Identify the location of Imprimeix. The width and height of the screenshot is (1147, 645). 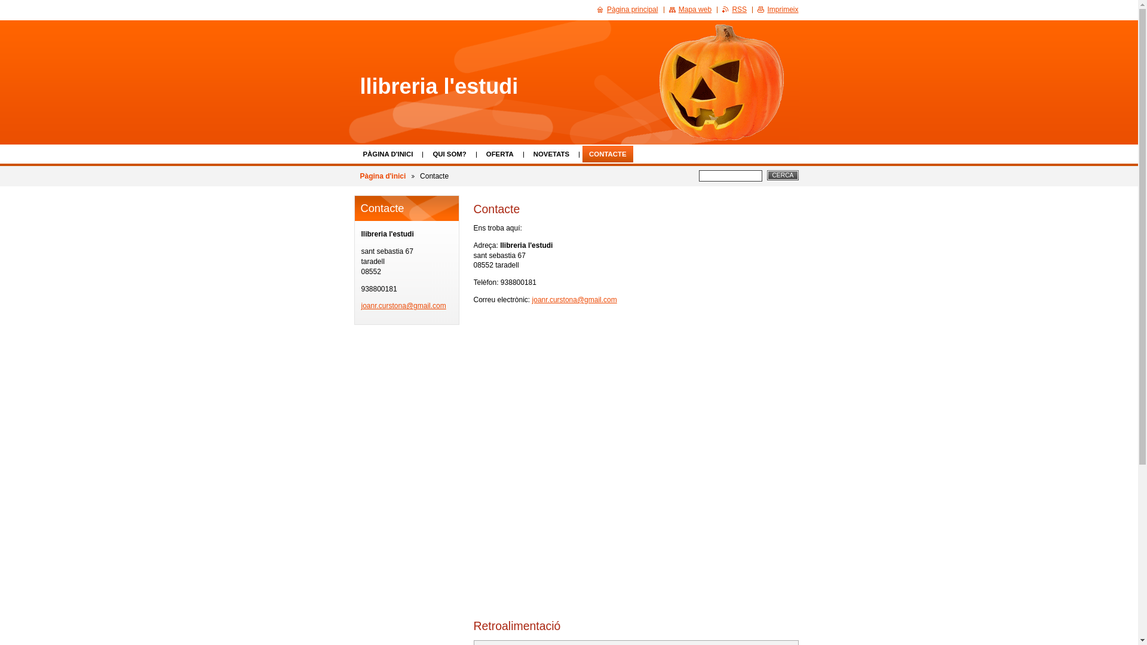
(778, 10).